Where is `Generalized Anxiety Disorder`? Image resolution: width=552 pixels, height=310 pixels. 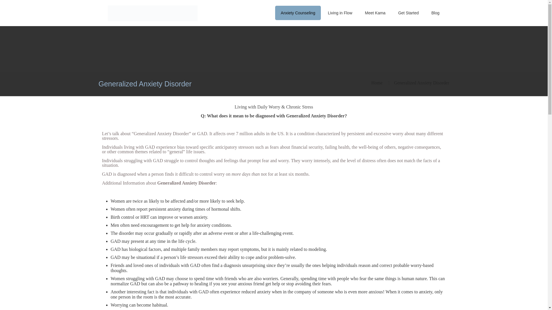 Generalized Anxiety Disorder is located at coordinates (421, 83).